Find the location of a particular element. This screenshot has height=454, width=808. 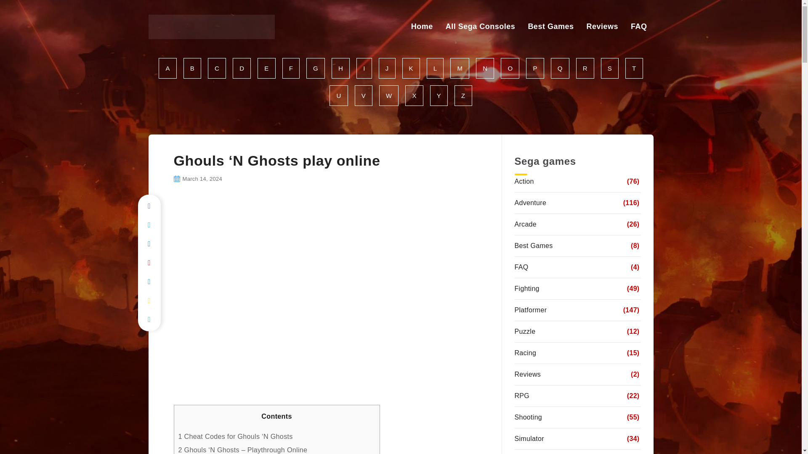

O of sega is located at coordinates (510, 68).